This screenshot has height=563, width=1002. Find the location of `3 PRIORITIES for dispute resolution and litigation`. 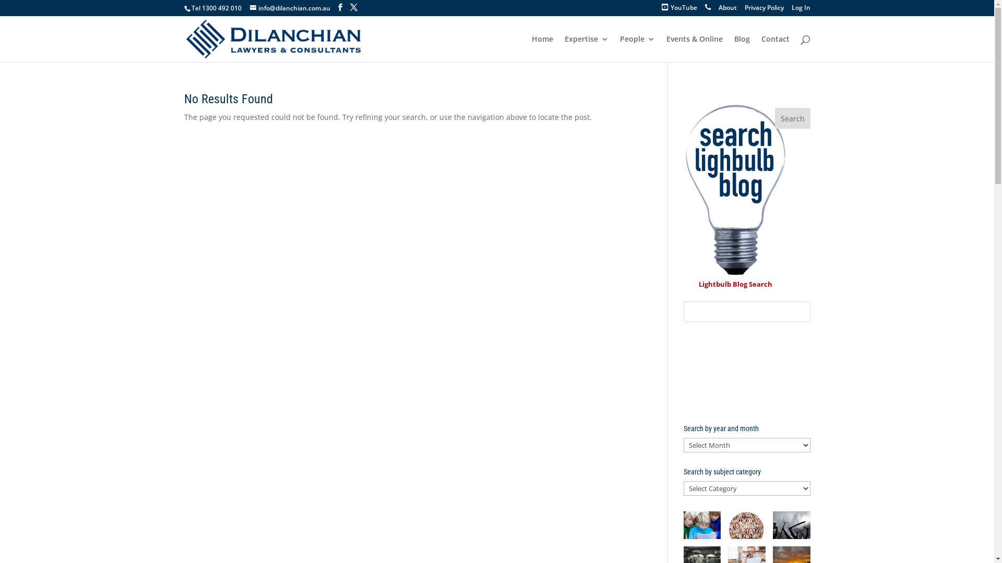

3 PRIORITIES for dispute resolution and litigation is located at coordinates (747, 373).